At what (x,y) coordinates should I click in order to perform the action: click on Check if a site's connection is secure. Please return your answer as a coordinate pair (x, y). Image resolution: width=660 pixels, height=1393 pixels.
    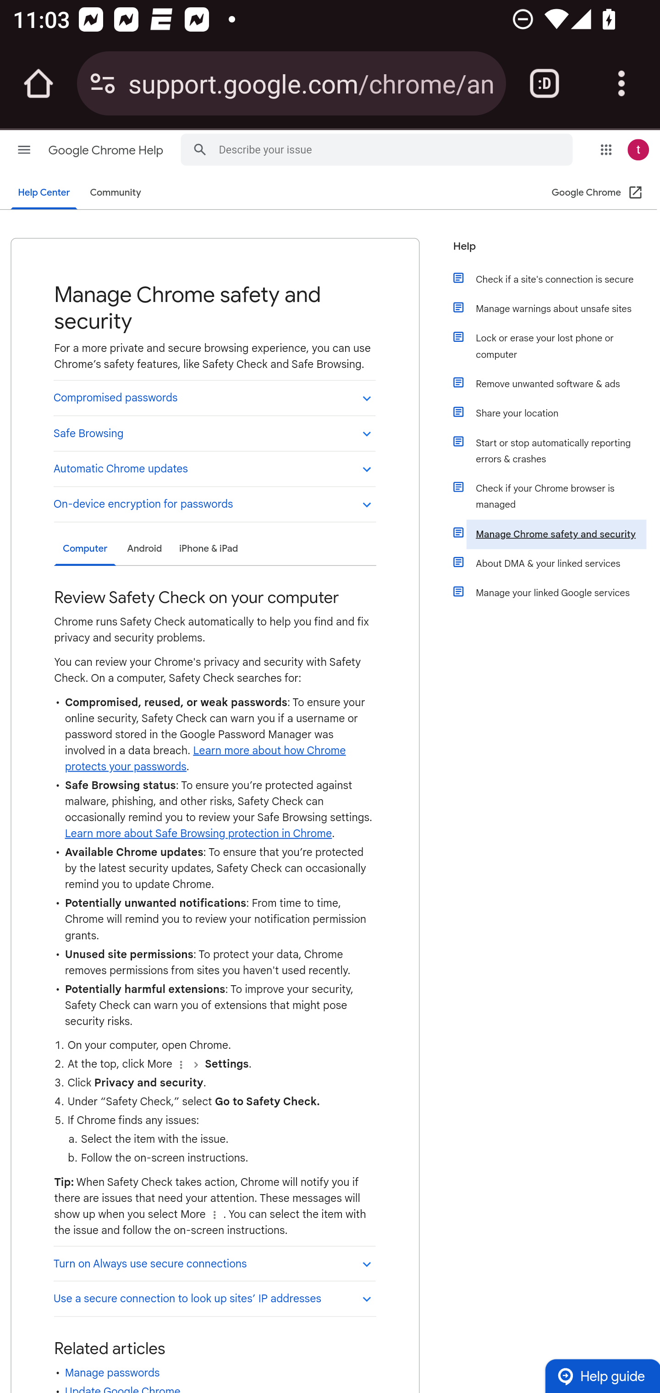
    Looking at the image, I should click on (556, 280).